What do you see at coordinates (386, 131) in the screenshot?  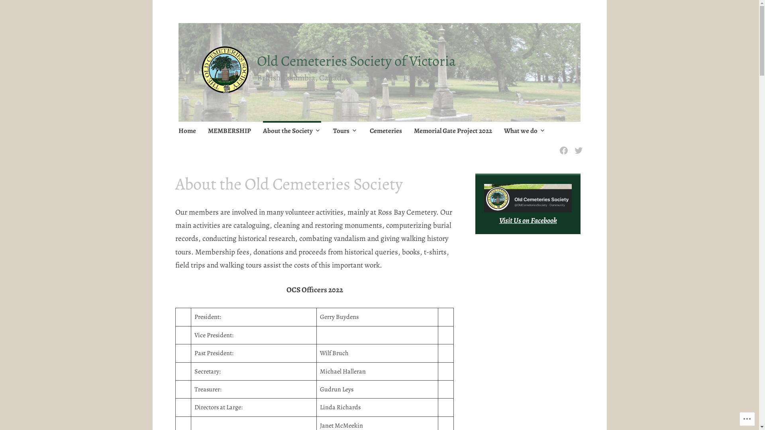 I see `Cemeteries` at bounding box center [386, 131].